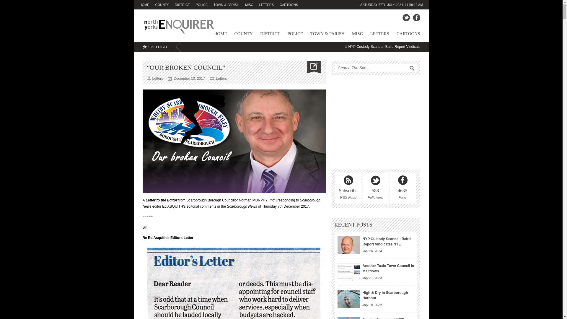 This screenshot has height=319, width=567. I want to click on COUNTY, so click(165, 5).